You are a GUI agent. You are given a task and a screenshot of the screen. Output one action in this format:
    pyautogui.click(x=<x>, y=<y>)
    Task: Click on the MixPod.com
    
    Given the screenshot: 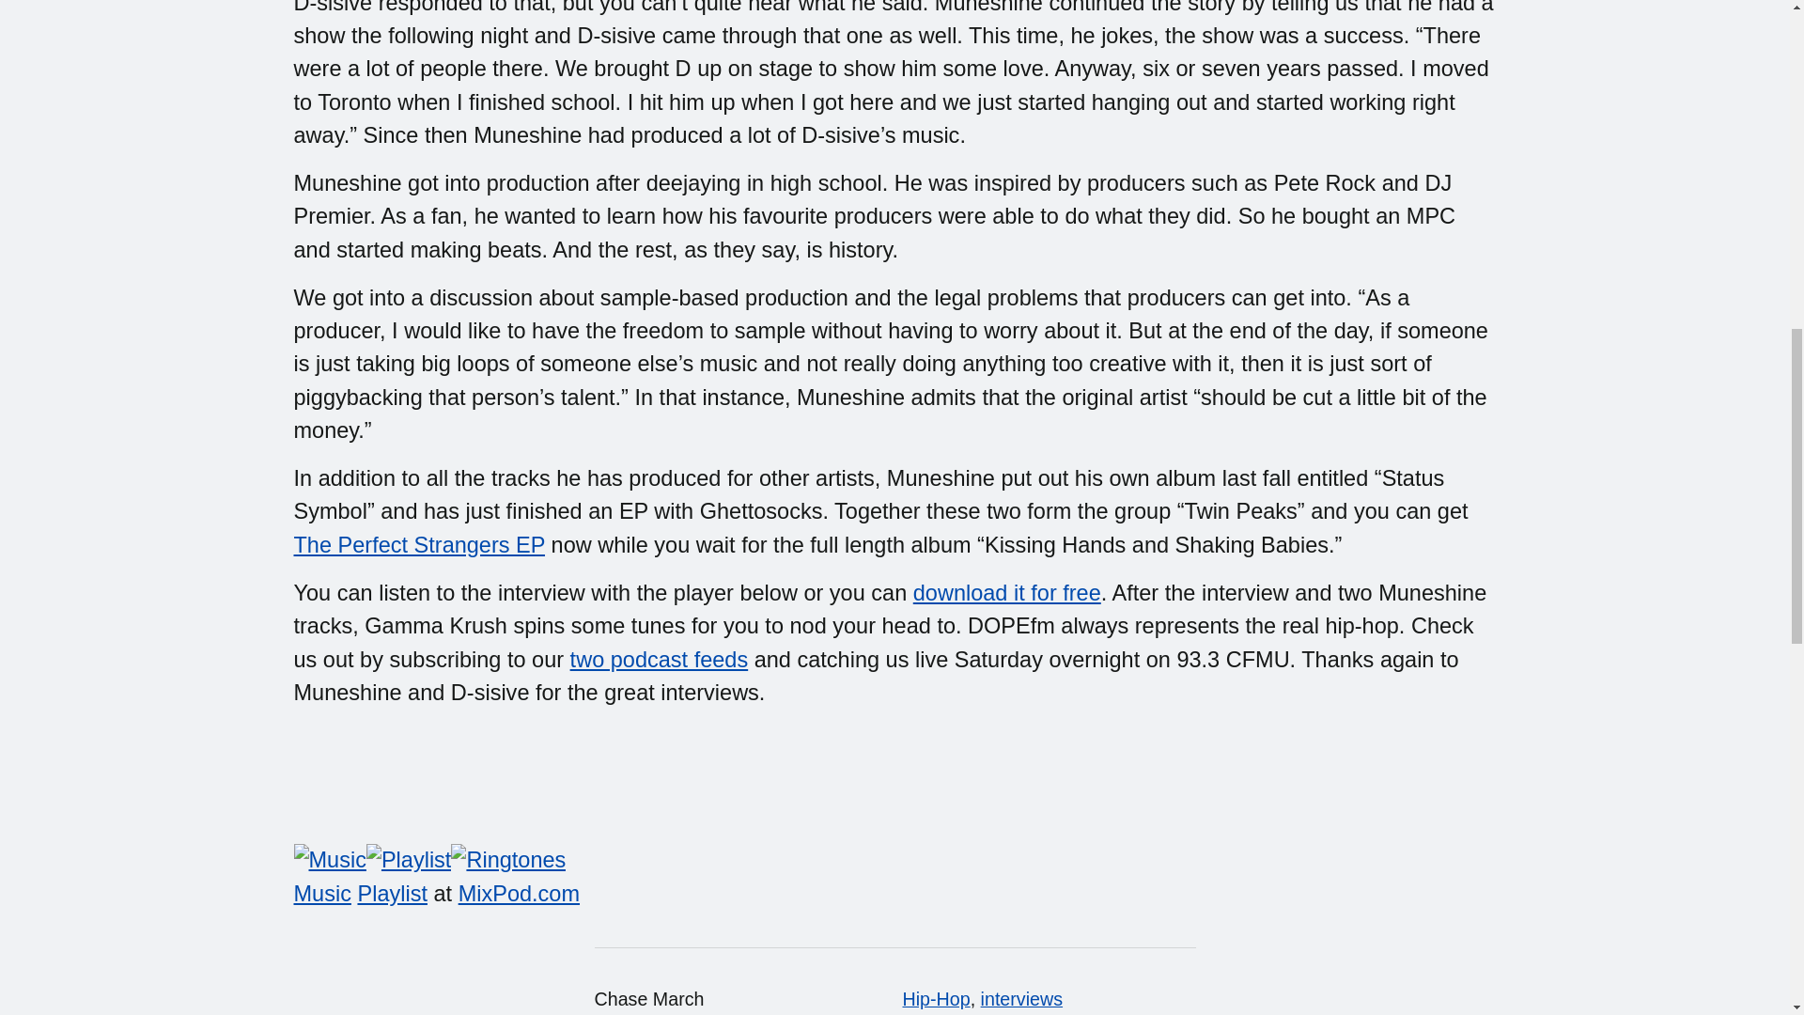 What is the action you would take?
    pyautogui.click(x=519, y=894)
    